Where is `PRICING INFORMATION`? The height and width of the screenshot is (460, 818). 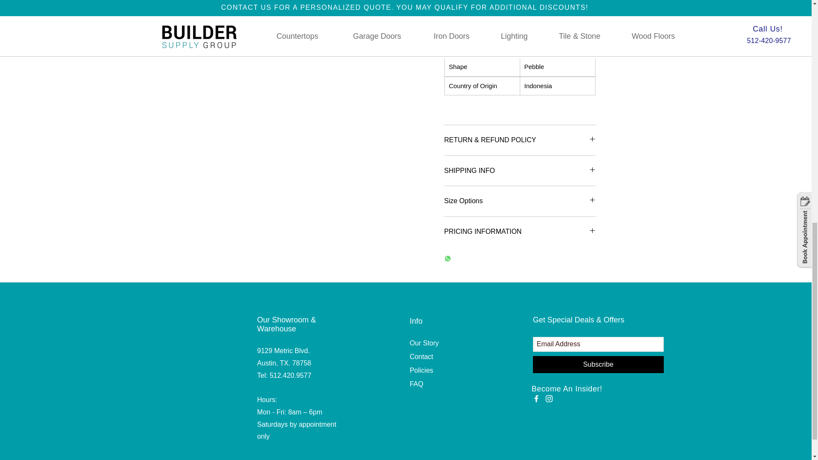 PRICING INFORMATION is located at coordinates (520, 232).